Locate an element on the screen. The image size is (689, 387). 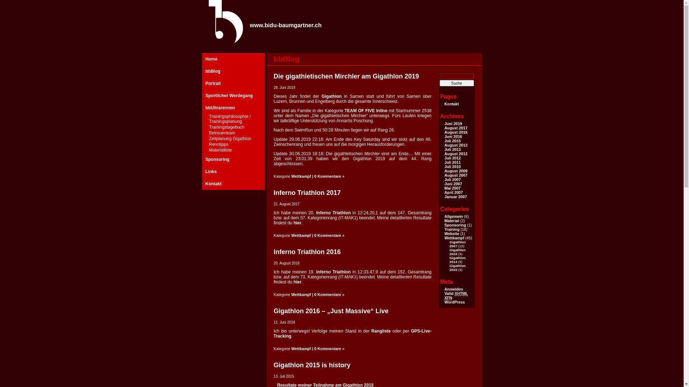
hier is located at coordinates (297, 223).